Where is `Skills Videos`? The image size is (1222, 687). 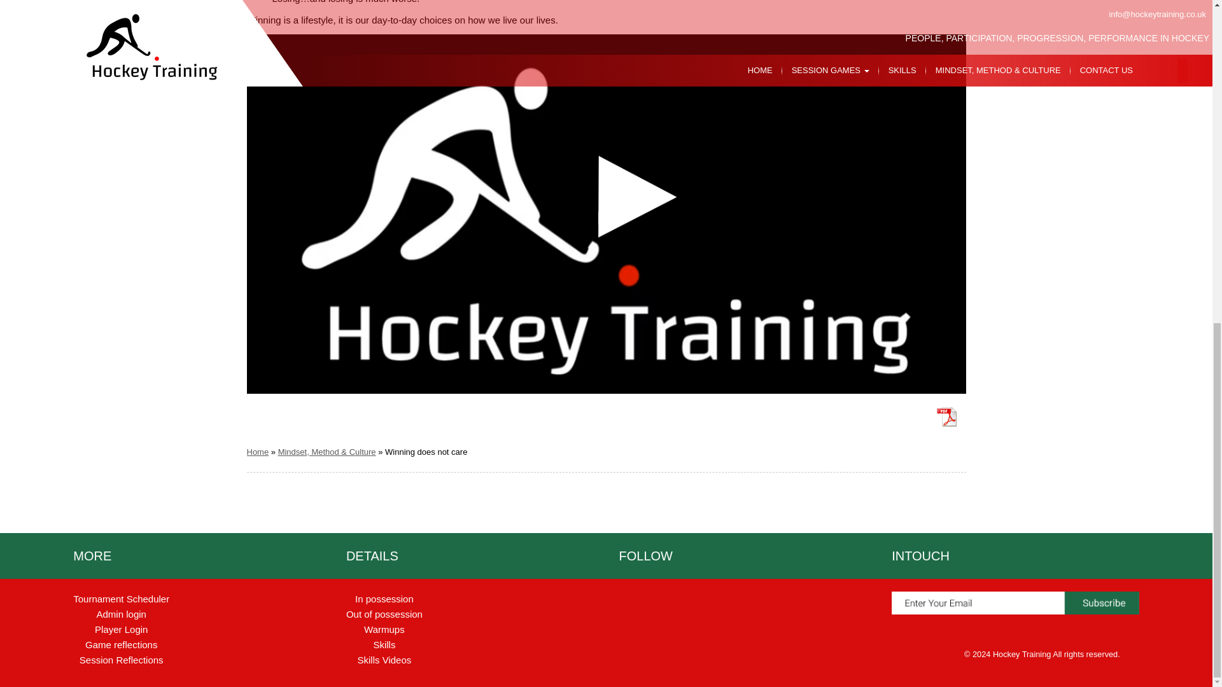 Skills Videos is located at coordinates (384, 660).